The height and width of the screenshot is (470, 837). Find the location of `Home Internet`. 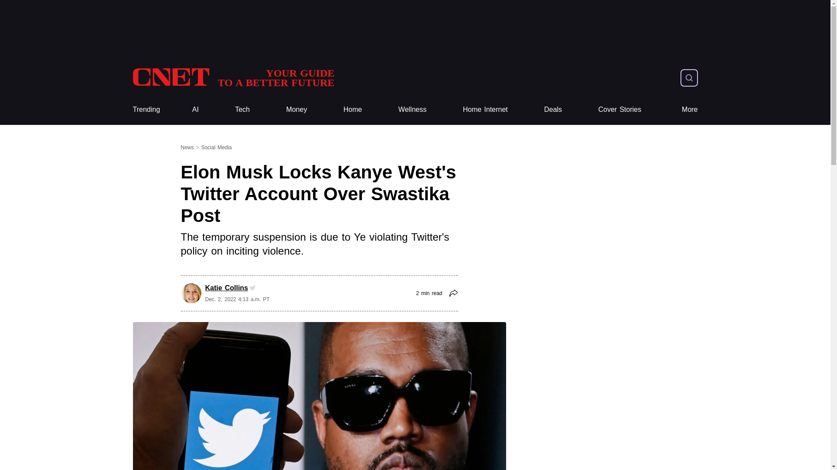

Home Internet is located at coordinates (485, 110).